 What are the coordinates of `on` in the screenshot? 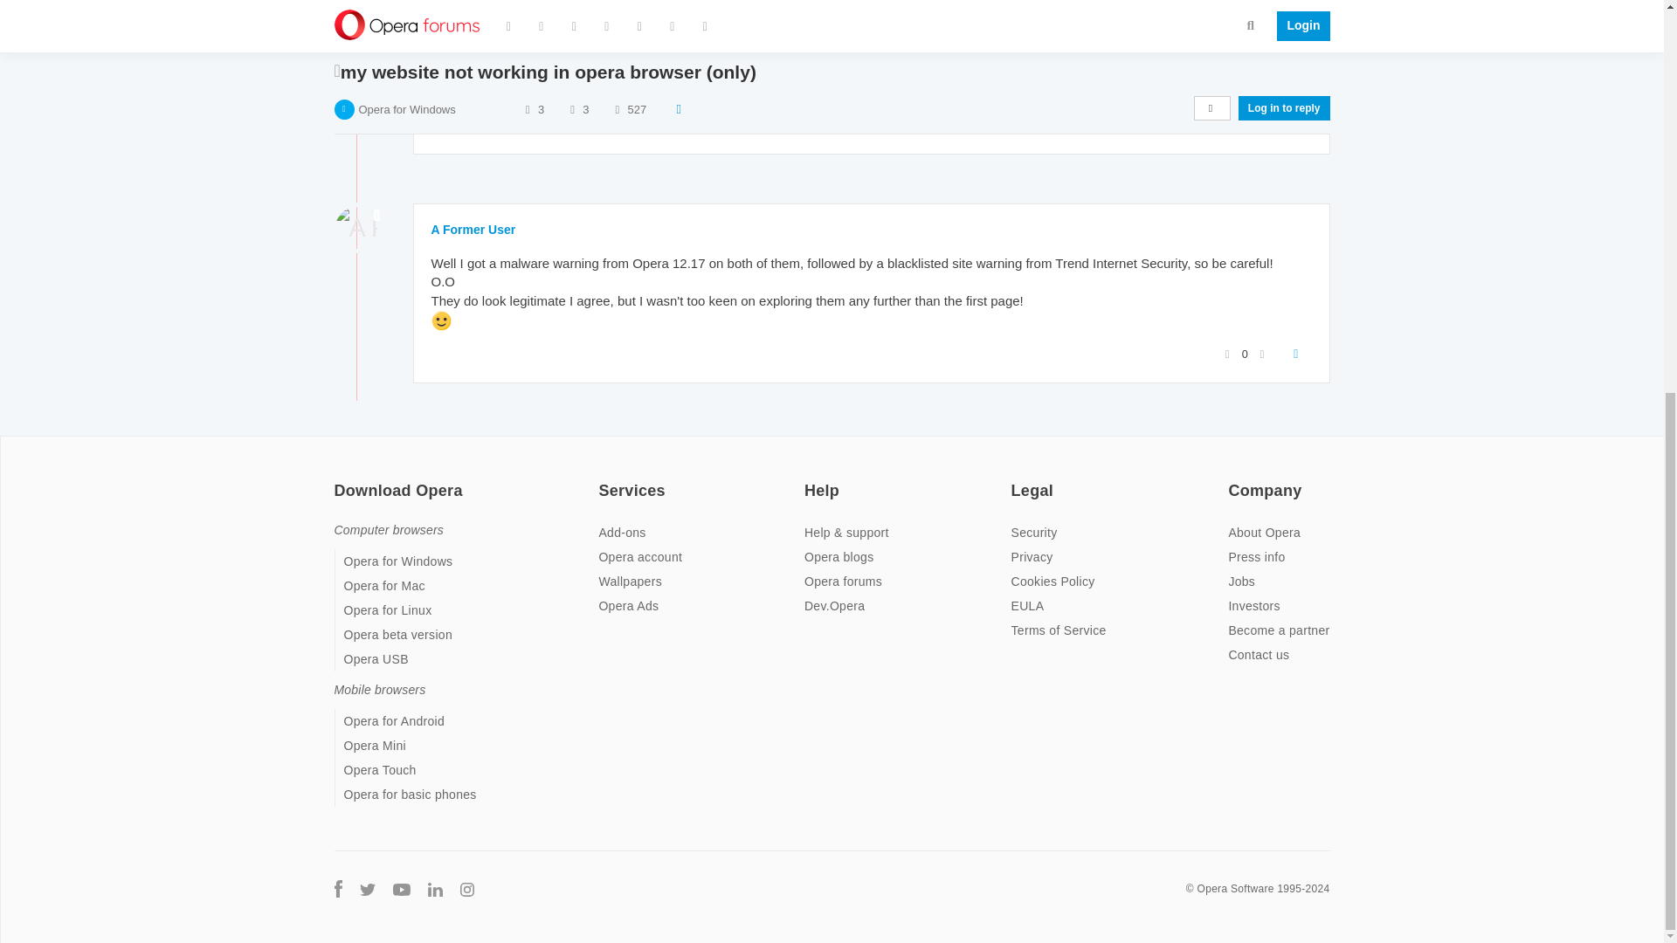 It's located at (1016, 479).